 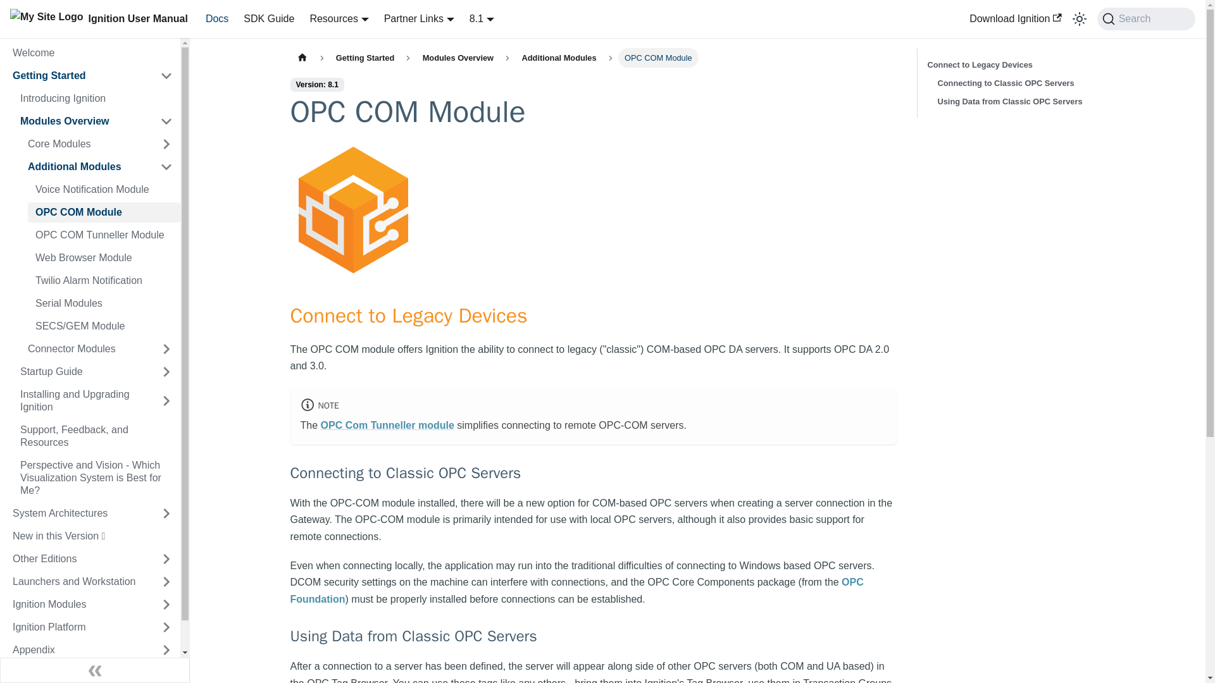 What do you see at coordinates (104, 212) in the screenshot?
I see `OPC COM Module` at bounding box center [104, 212].